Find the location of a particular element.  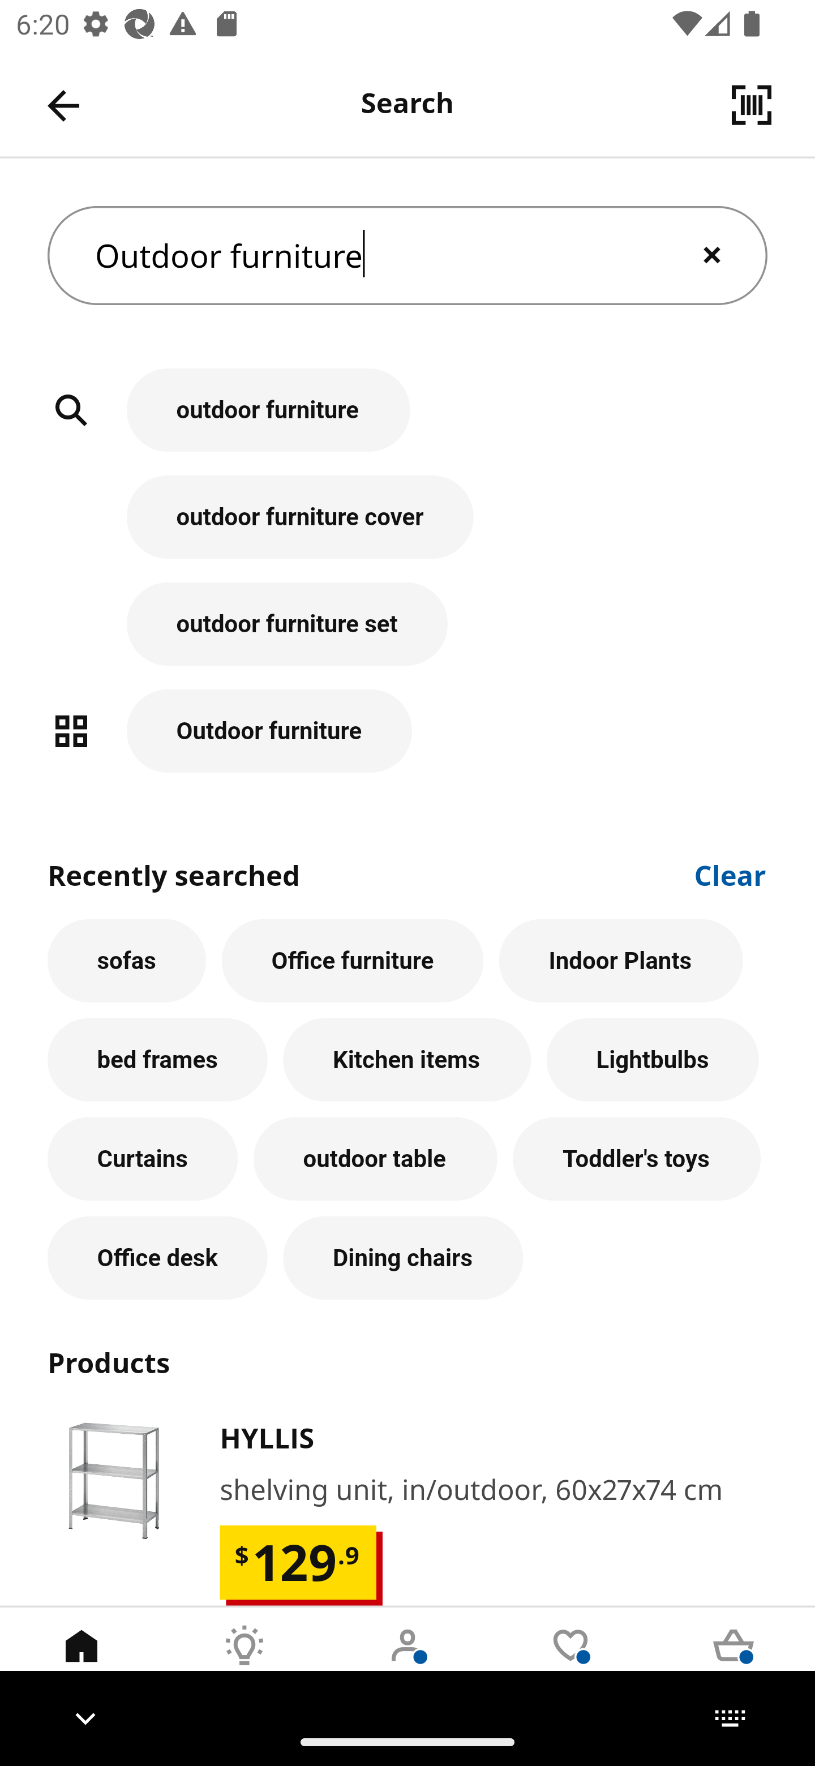

Wishlist
Tab 4 of 5 is located at coordinates (570, 1662).